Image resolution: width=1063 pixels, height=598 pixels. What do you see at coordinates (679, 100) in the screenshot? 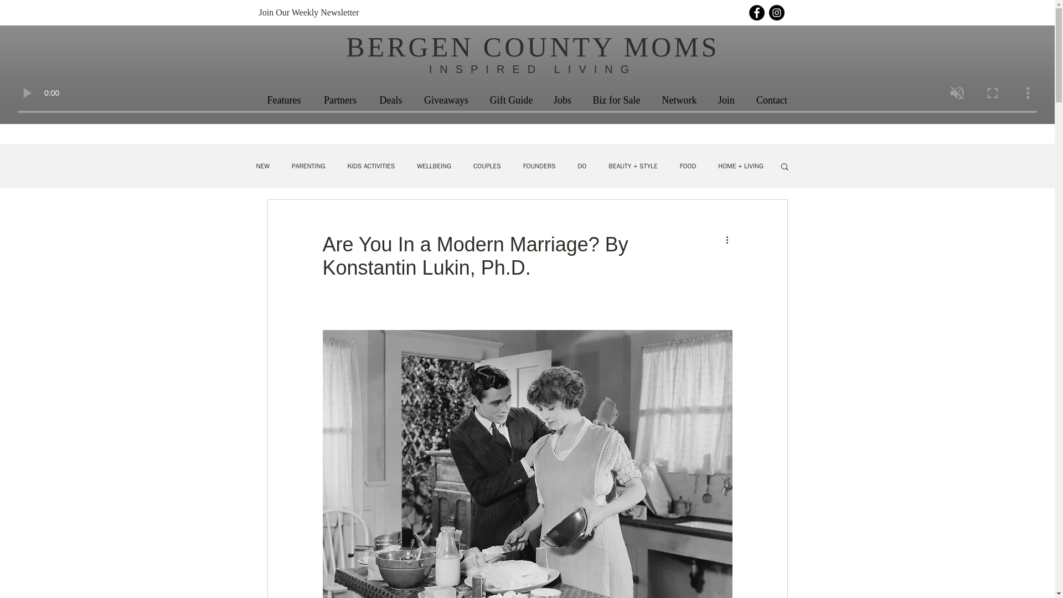
I see `Network` at bounding box center [679, 100].